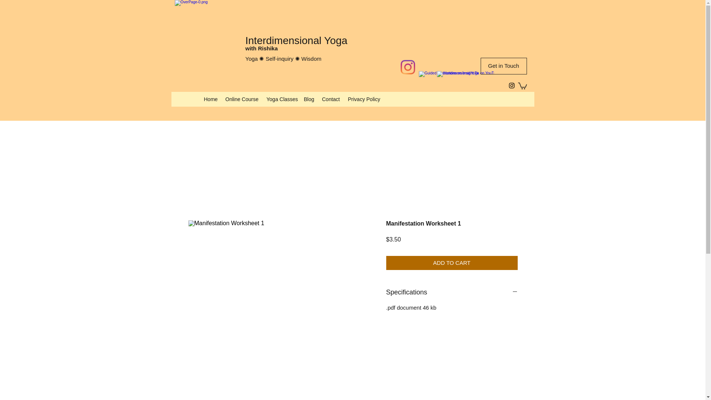  I want to click on Home, so click(210, 99).